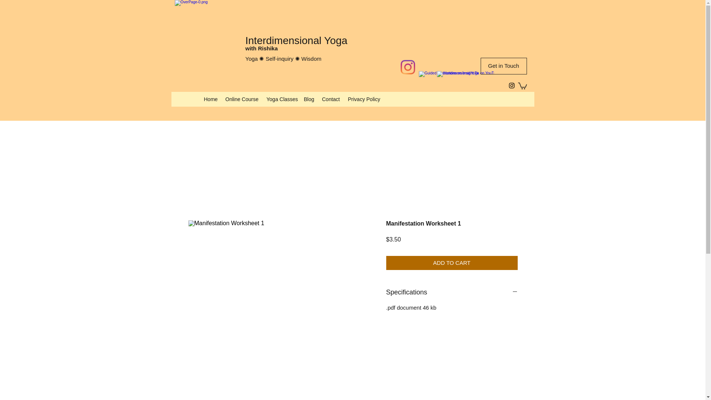  I want to click on Home, so click(210, 99).